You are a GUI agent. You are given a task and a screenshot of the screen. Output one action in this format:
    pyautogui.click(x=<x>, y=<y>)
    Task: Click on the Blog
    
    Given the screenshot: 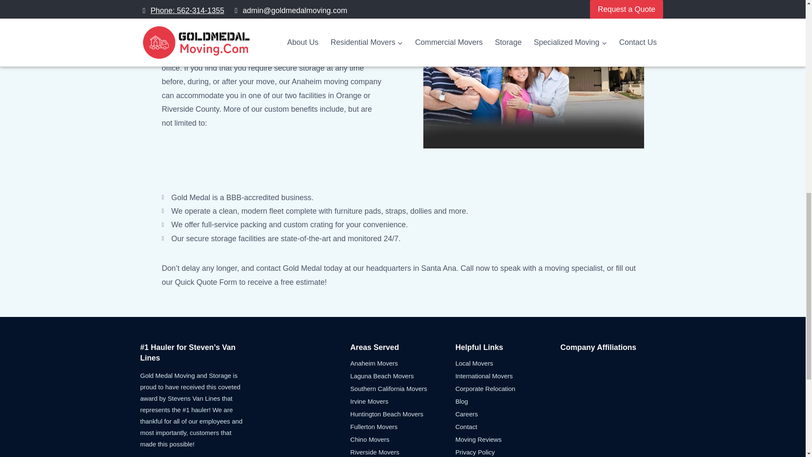 What is the action you would take?
    pyautogui.click(x=507, y=401)
    